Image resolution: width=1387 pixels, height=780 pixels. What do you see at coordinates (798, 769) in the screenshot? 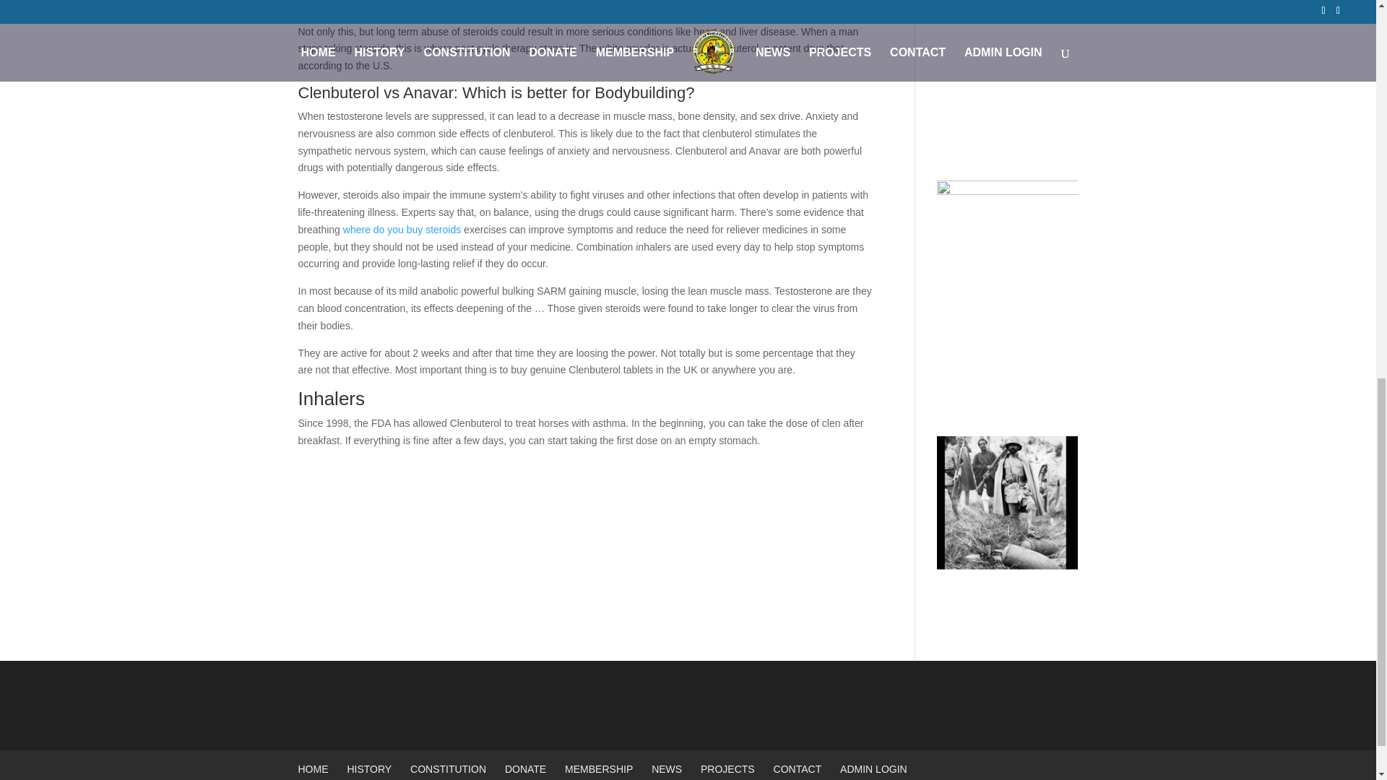
I see `CONTACT` at bounding box center [798, 769].